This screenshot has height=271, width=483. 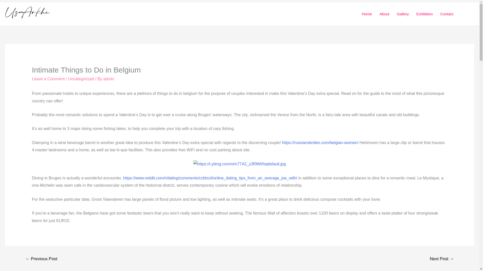 I want to click on Gallery, so click(x=403, y=14).